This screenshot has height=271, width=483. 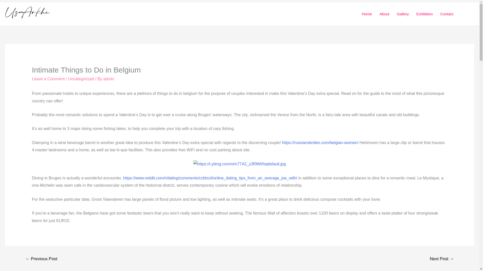 I want to click on Gallery, so click(x=403, y=14).